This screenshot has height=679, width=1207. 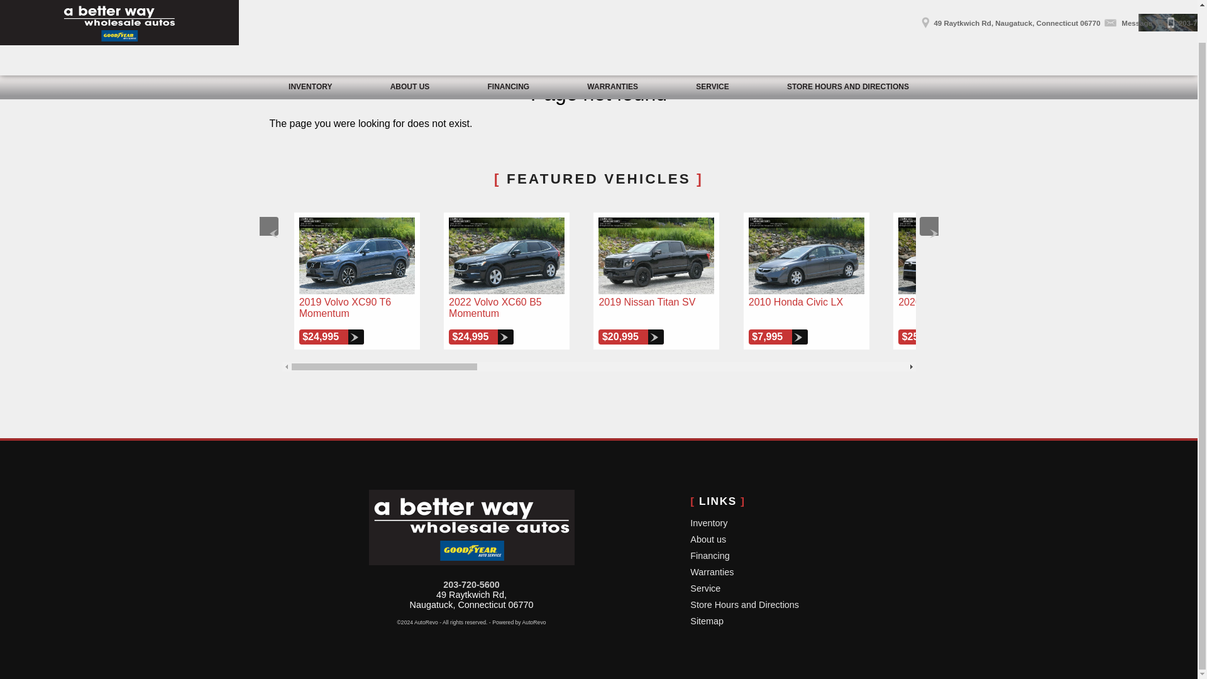 What do you see at coordinates (410, 52) in the screenshot?
I see `ABOUT US` at bounding box center [410, 52].